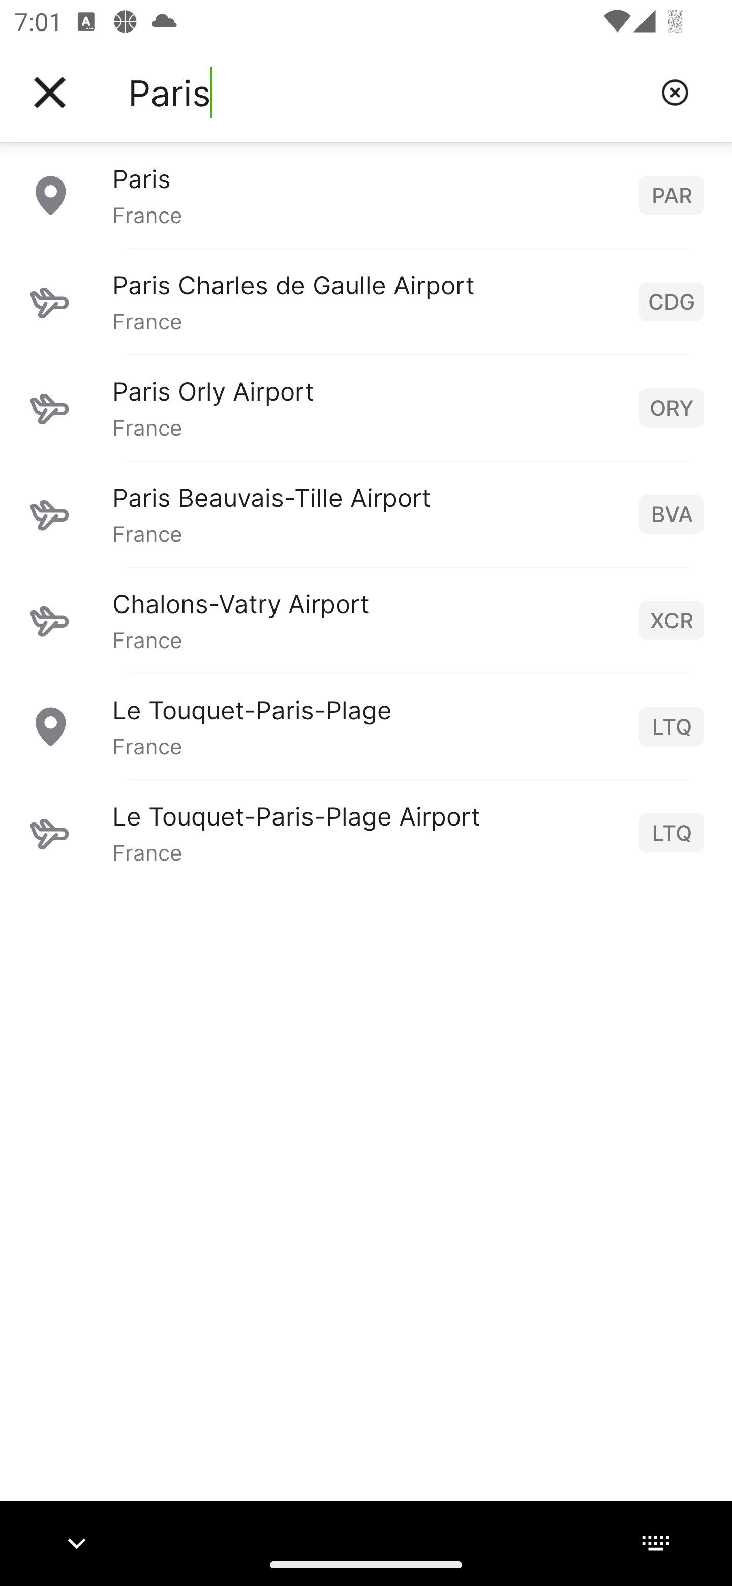  I want to click on Le Touquet-Paris-Plage France LTQ, so click(366, 726).